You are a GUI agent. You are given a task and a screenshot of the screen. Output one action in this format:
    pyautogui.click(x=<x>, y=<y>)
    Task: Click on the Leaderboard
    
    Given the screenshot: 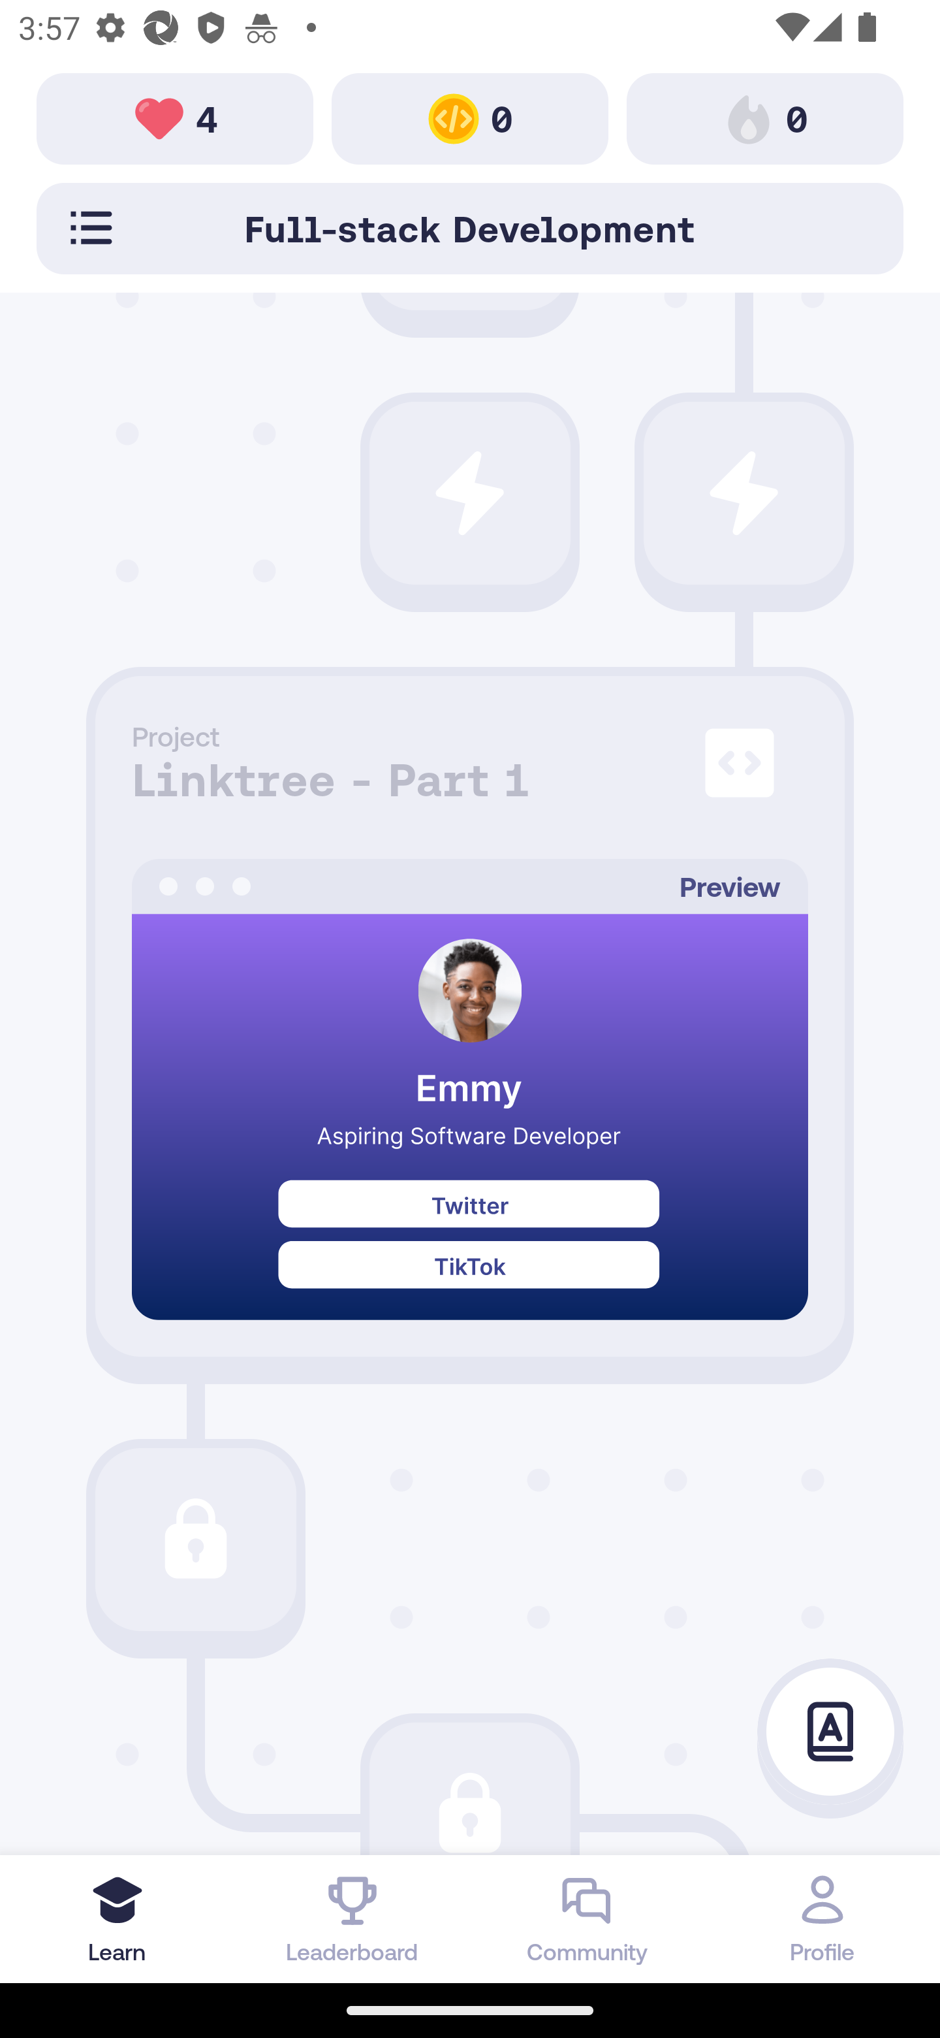 What is the action you would take?
    pyautogui.click(x=352, y=1918)
    